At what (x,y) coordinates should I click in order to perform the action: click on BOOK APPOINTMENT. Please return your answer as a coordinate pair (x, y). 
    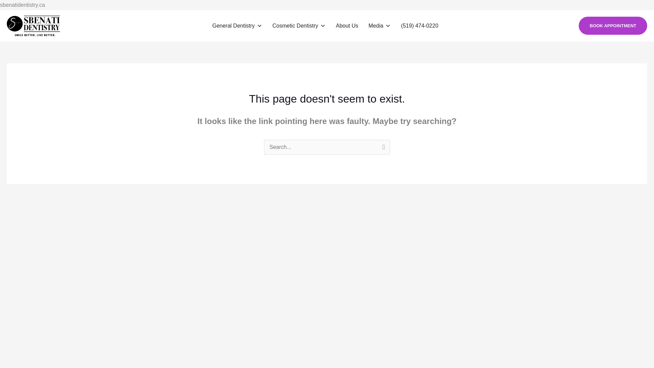
    Looking at the image, I should click on (613, 25).